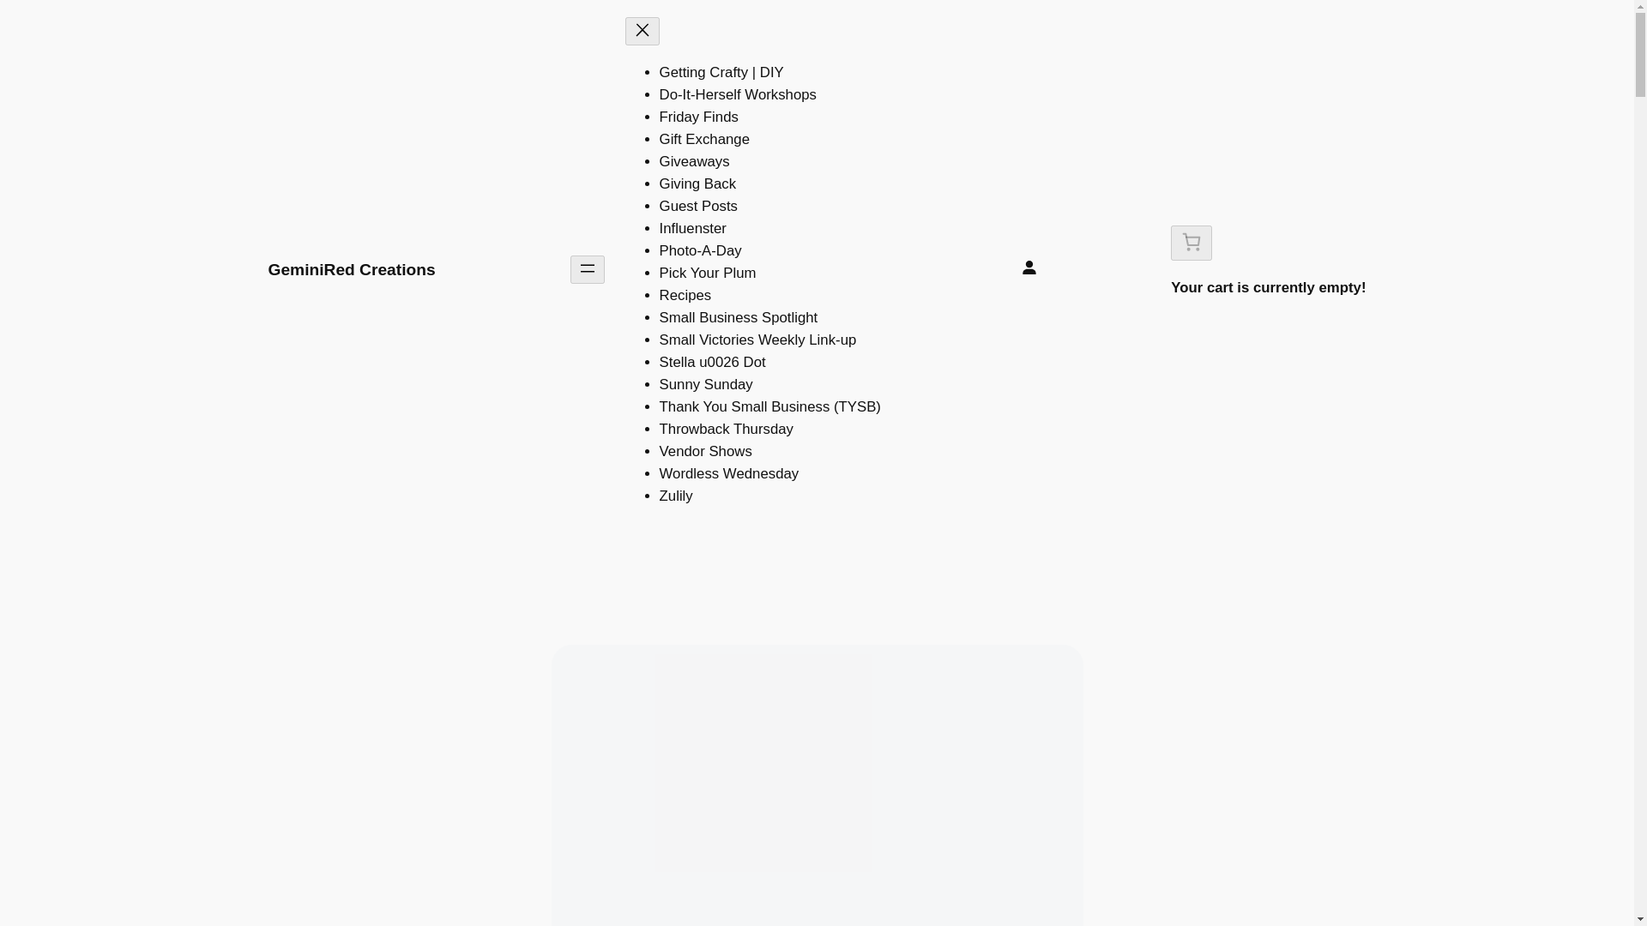  I want to click on GeminiRed Creations, so click(350, 269).